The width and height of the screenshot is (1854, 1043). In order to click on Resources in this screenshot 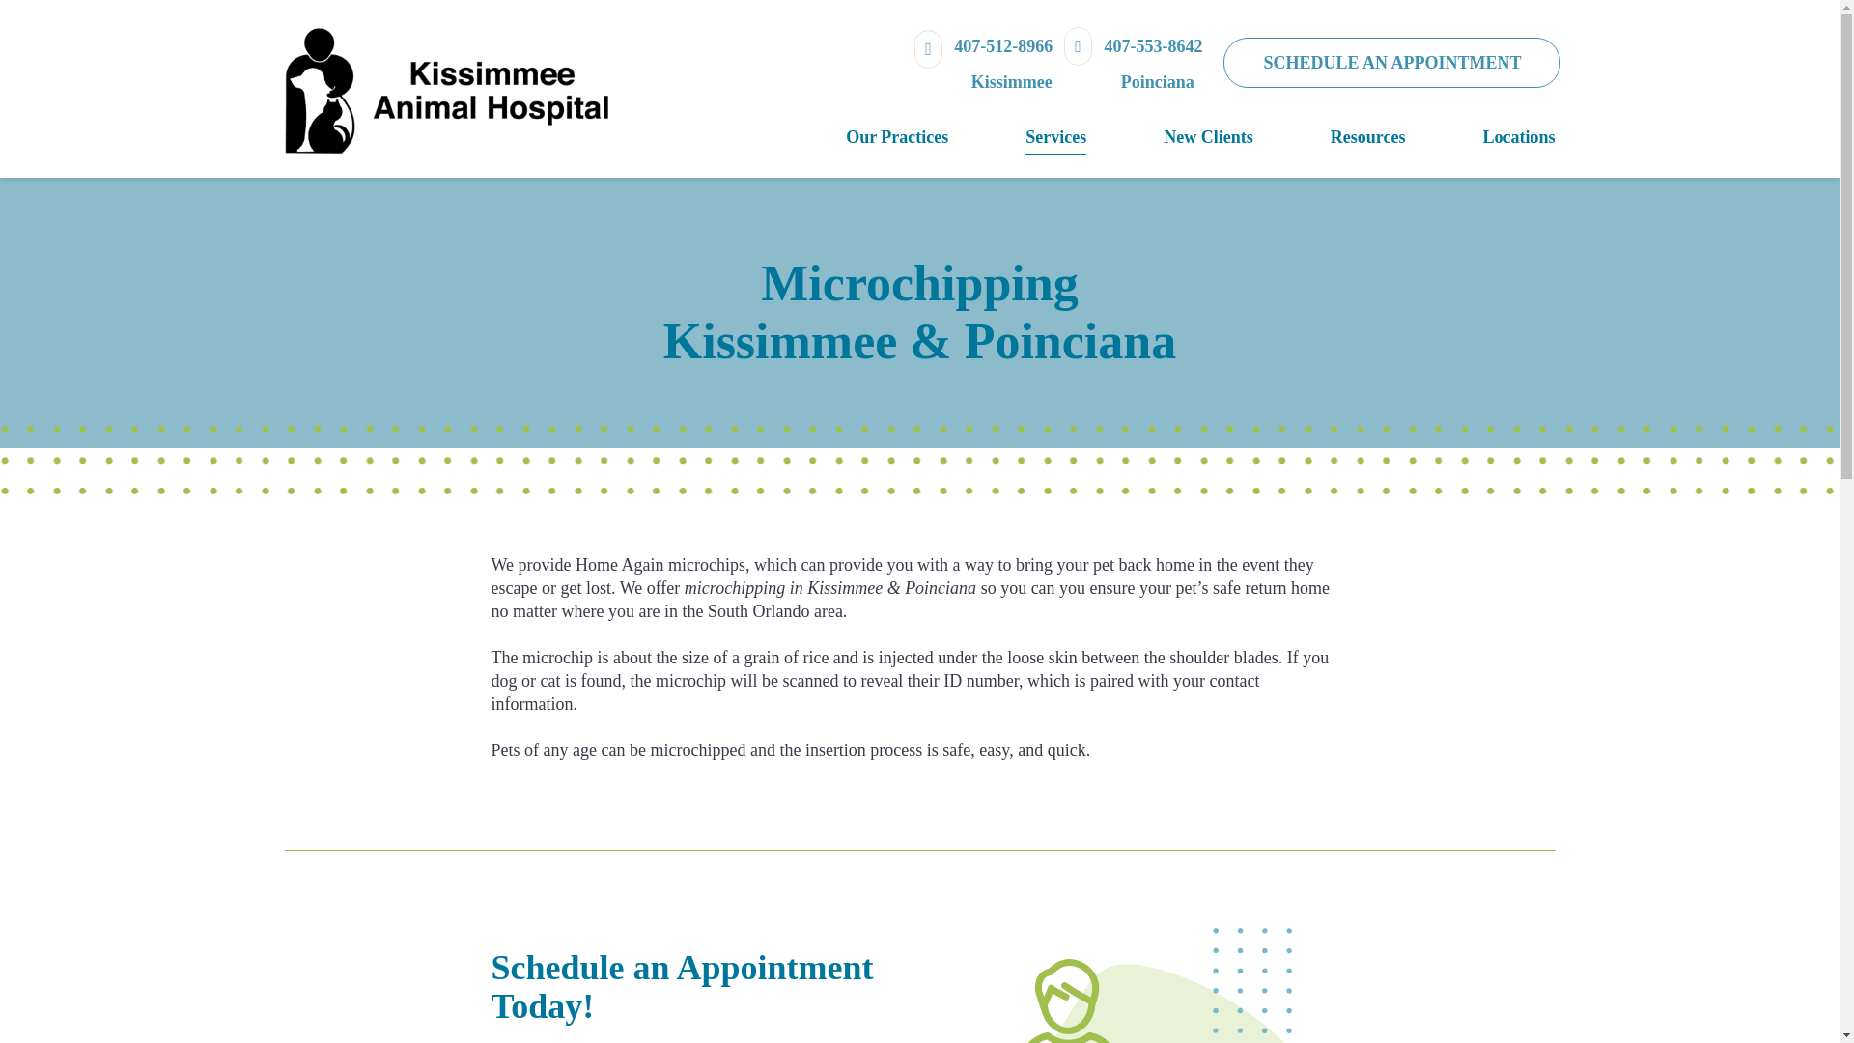, I will do `click(1329, 137)`.